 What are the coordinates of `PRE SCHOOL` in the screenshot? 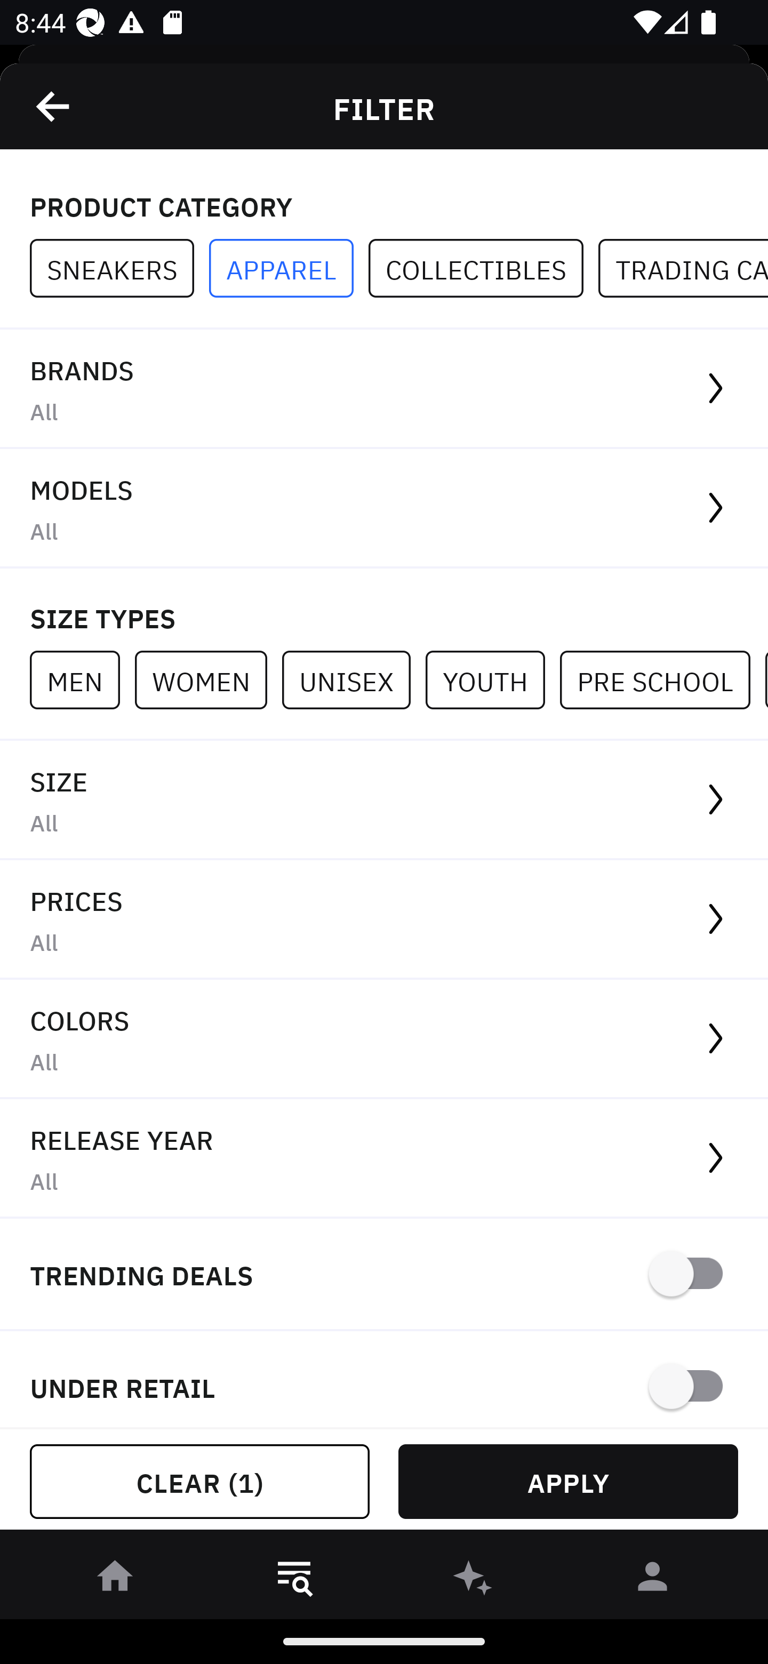 It's located at (662, 679).